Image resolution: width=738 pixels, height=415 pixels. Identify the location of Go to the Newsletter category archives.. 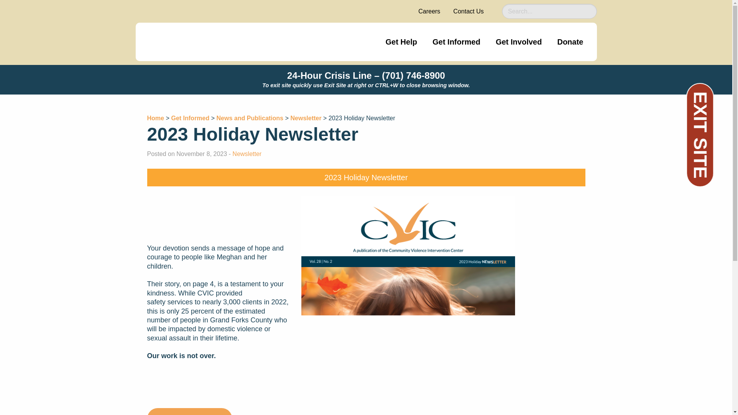
(305, 118).